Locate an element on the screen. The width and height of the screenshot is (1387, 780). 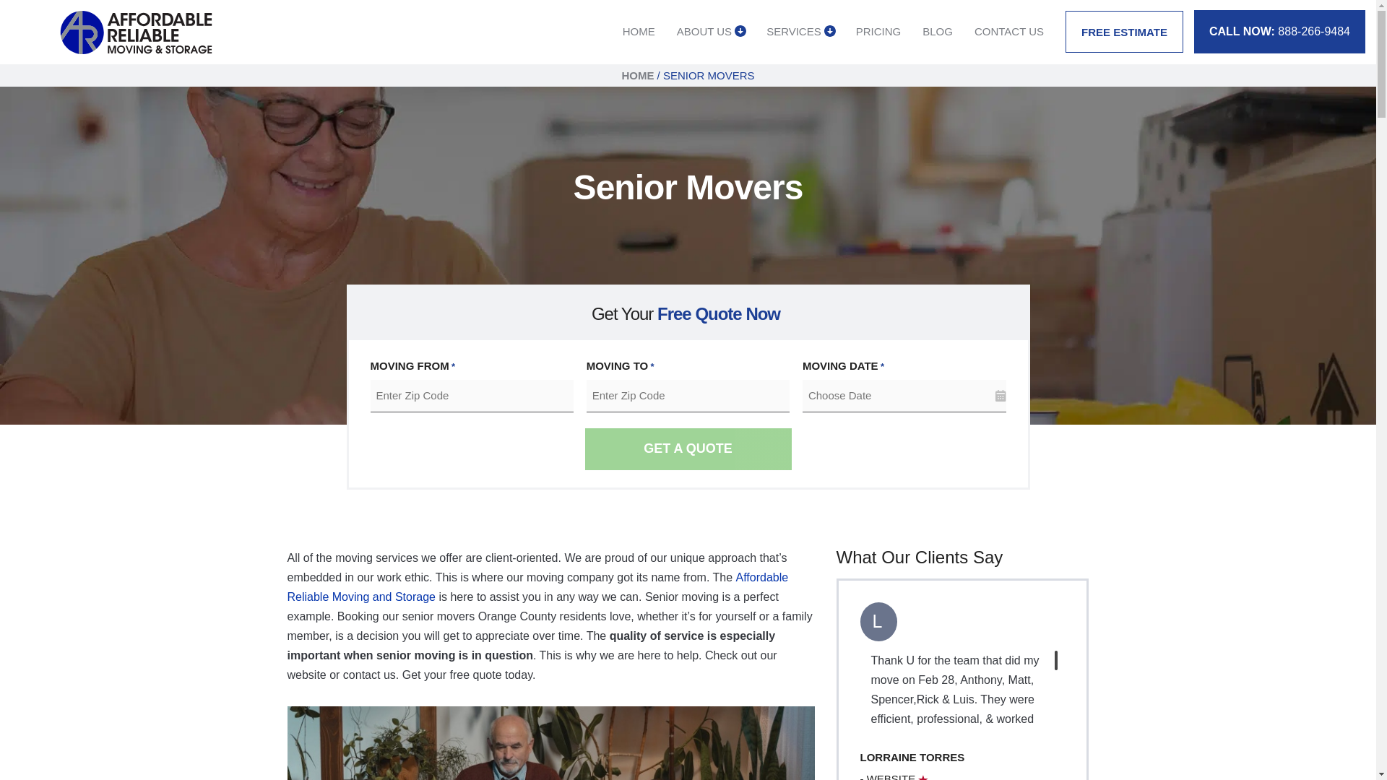
Get A Quote is located at coordinates (688, 449).